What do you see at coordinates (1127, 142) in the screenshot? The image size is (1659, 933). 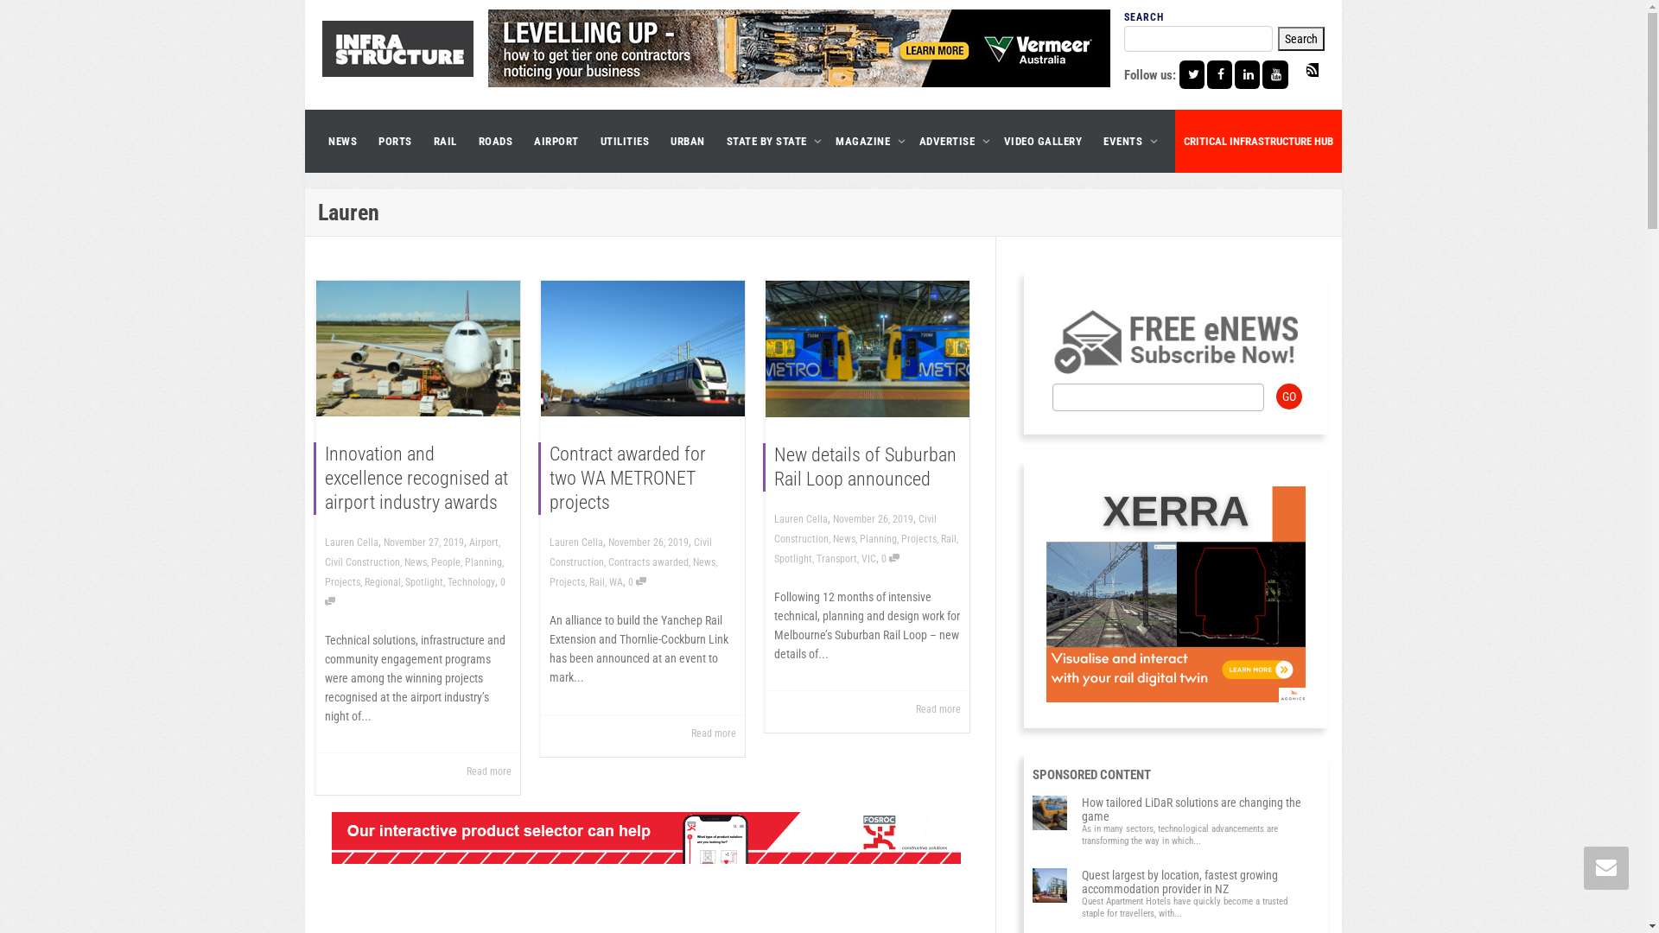 I see `EVENTS` at bounding box center [1127, 142].